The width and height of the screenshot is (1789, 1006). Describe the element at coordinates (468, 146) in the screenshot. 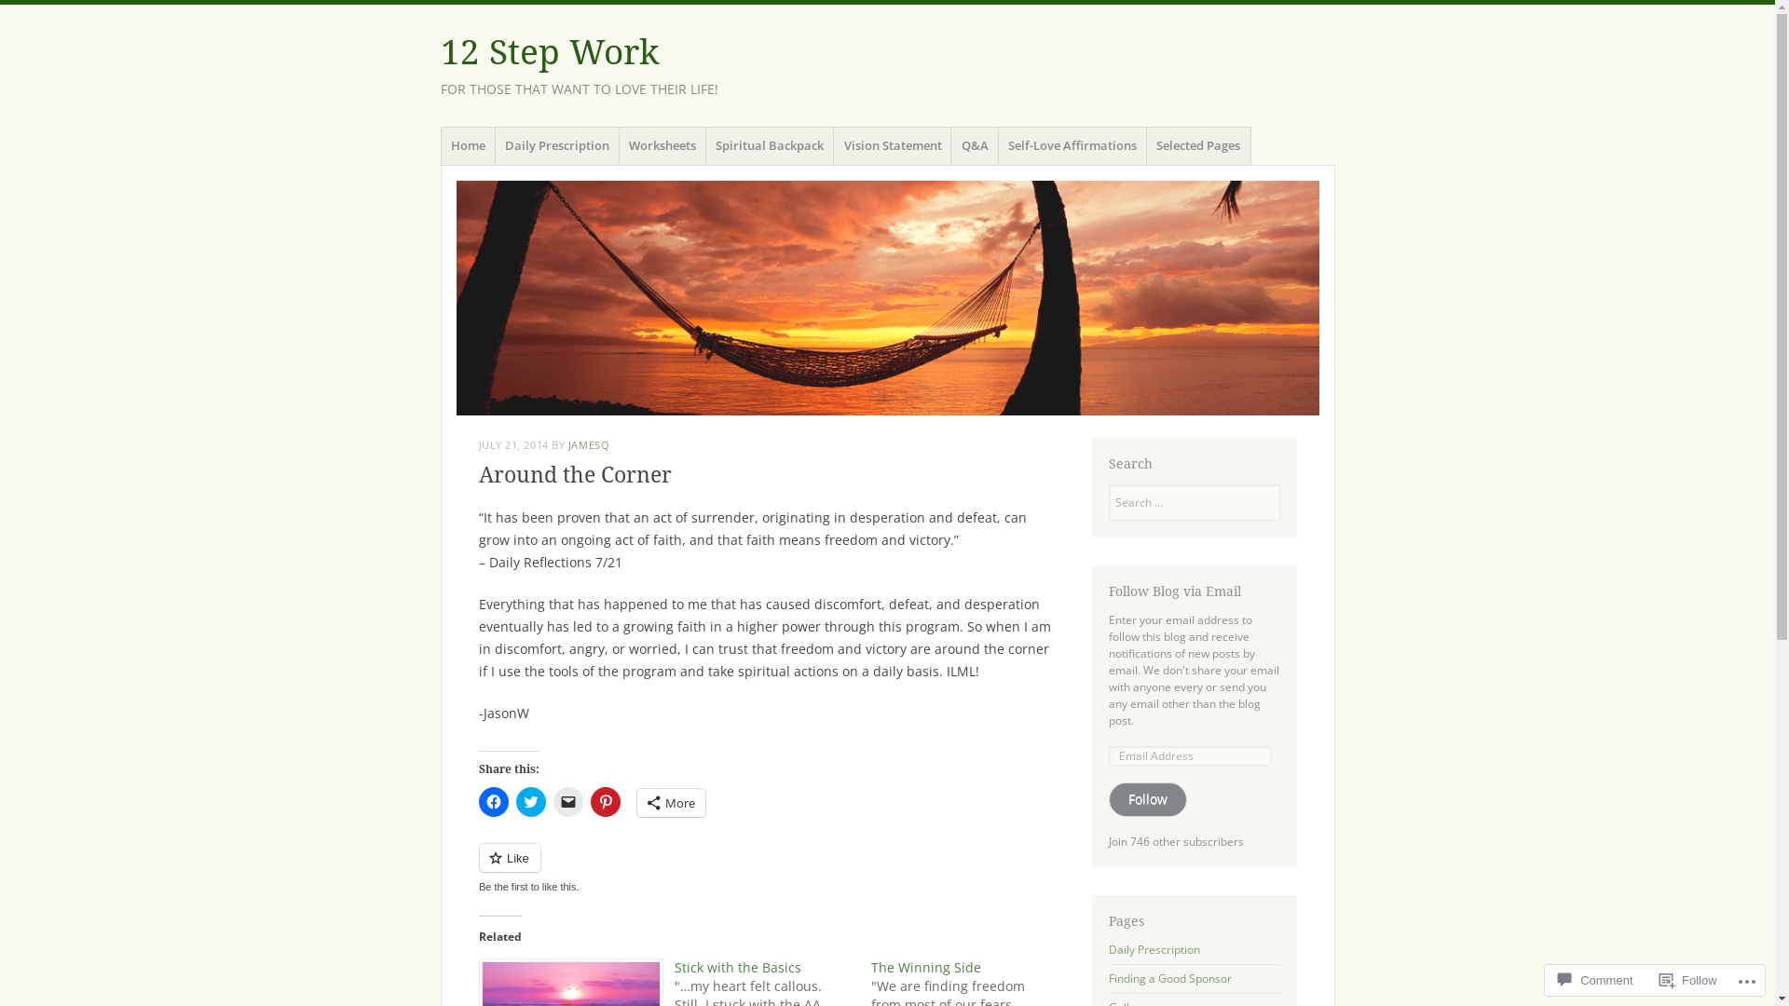

I see `Home` at that location.